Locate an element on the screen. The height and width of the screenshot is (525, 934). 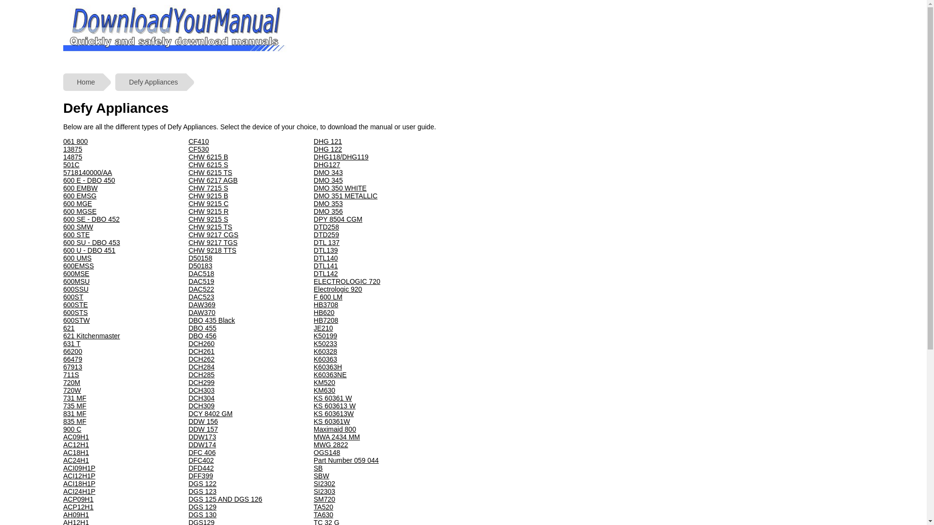
DMO 345 is located at coordinates (328, 180).